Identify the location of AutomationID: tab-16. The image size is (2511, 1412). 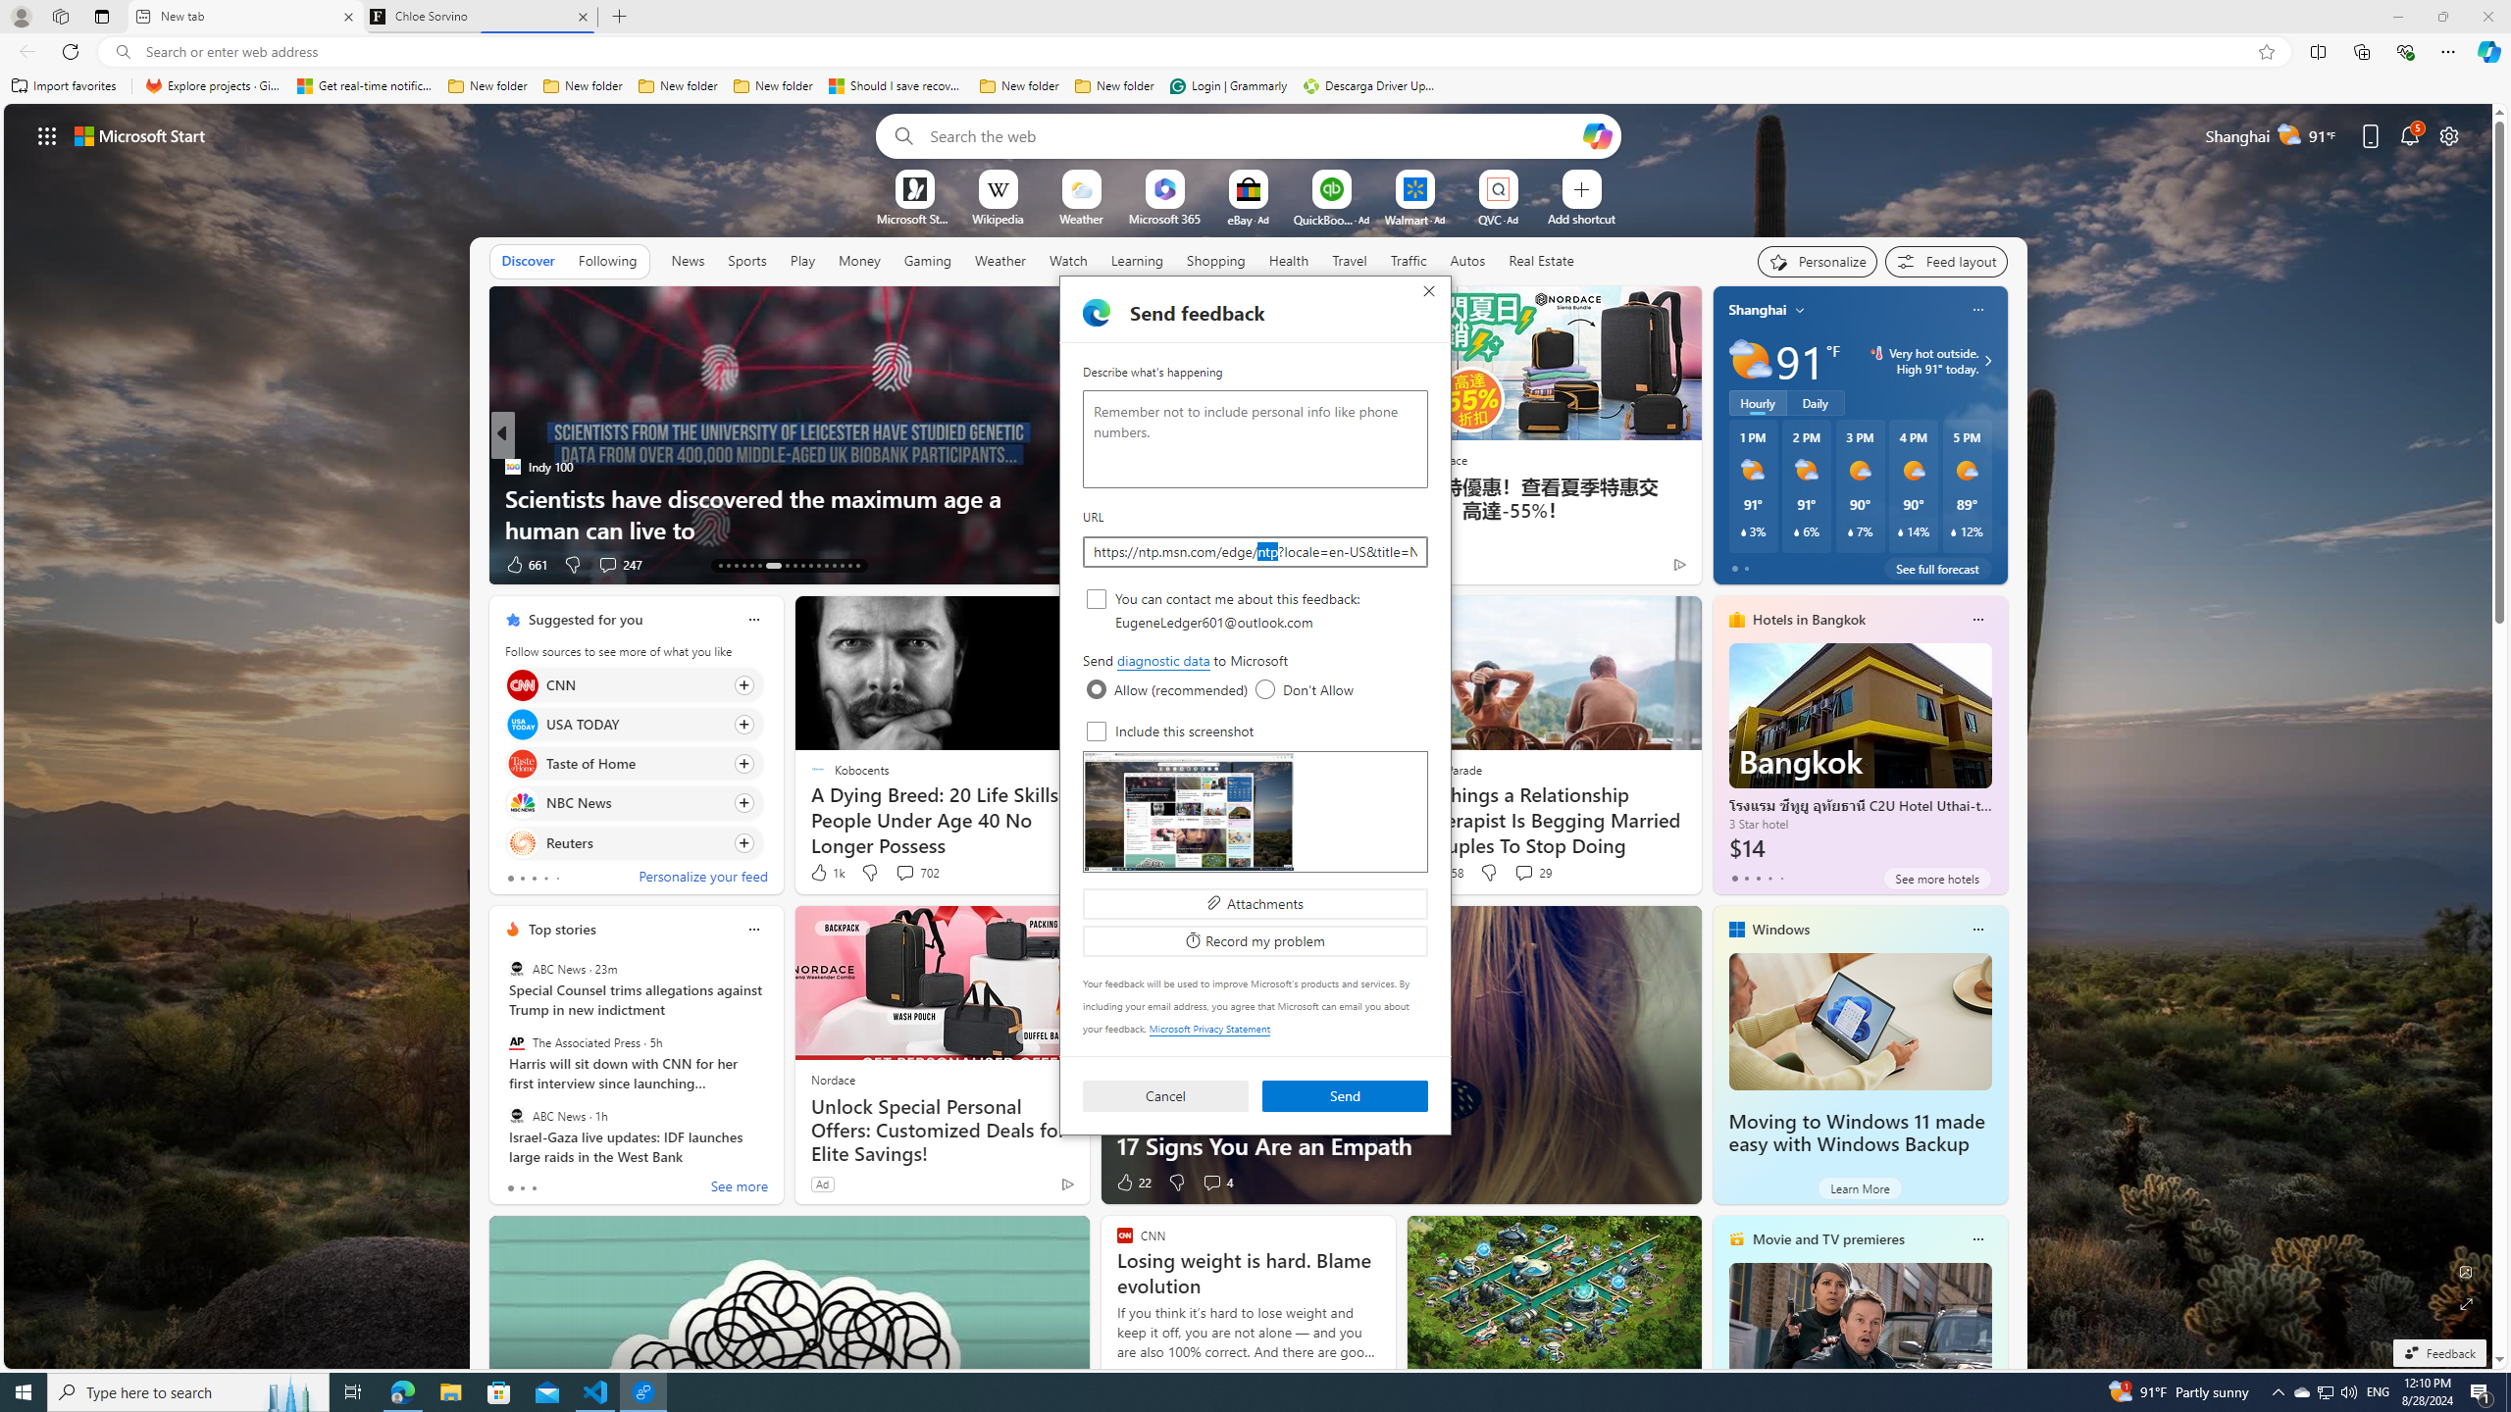
(743, 566).